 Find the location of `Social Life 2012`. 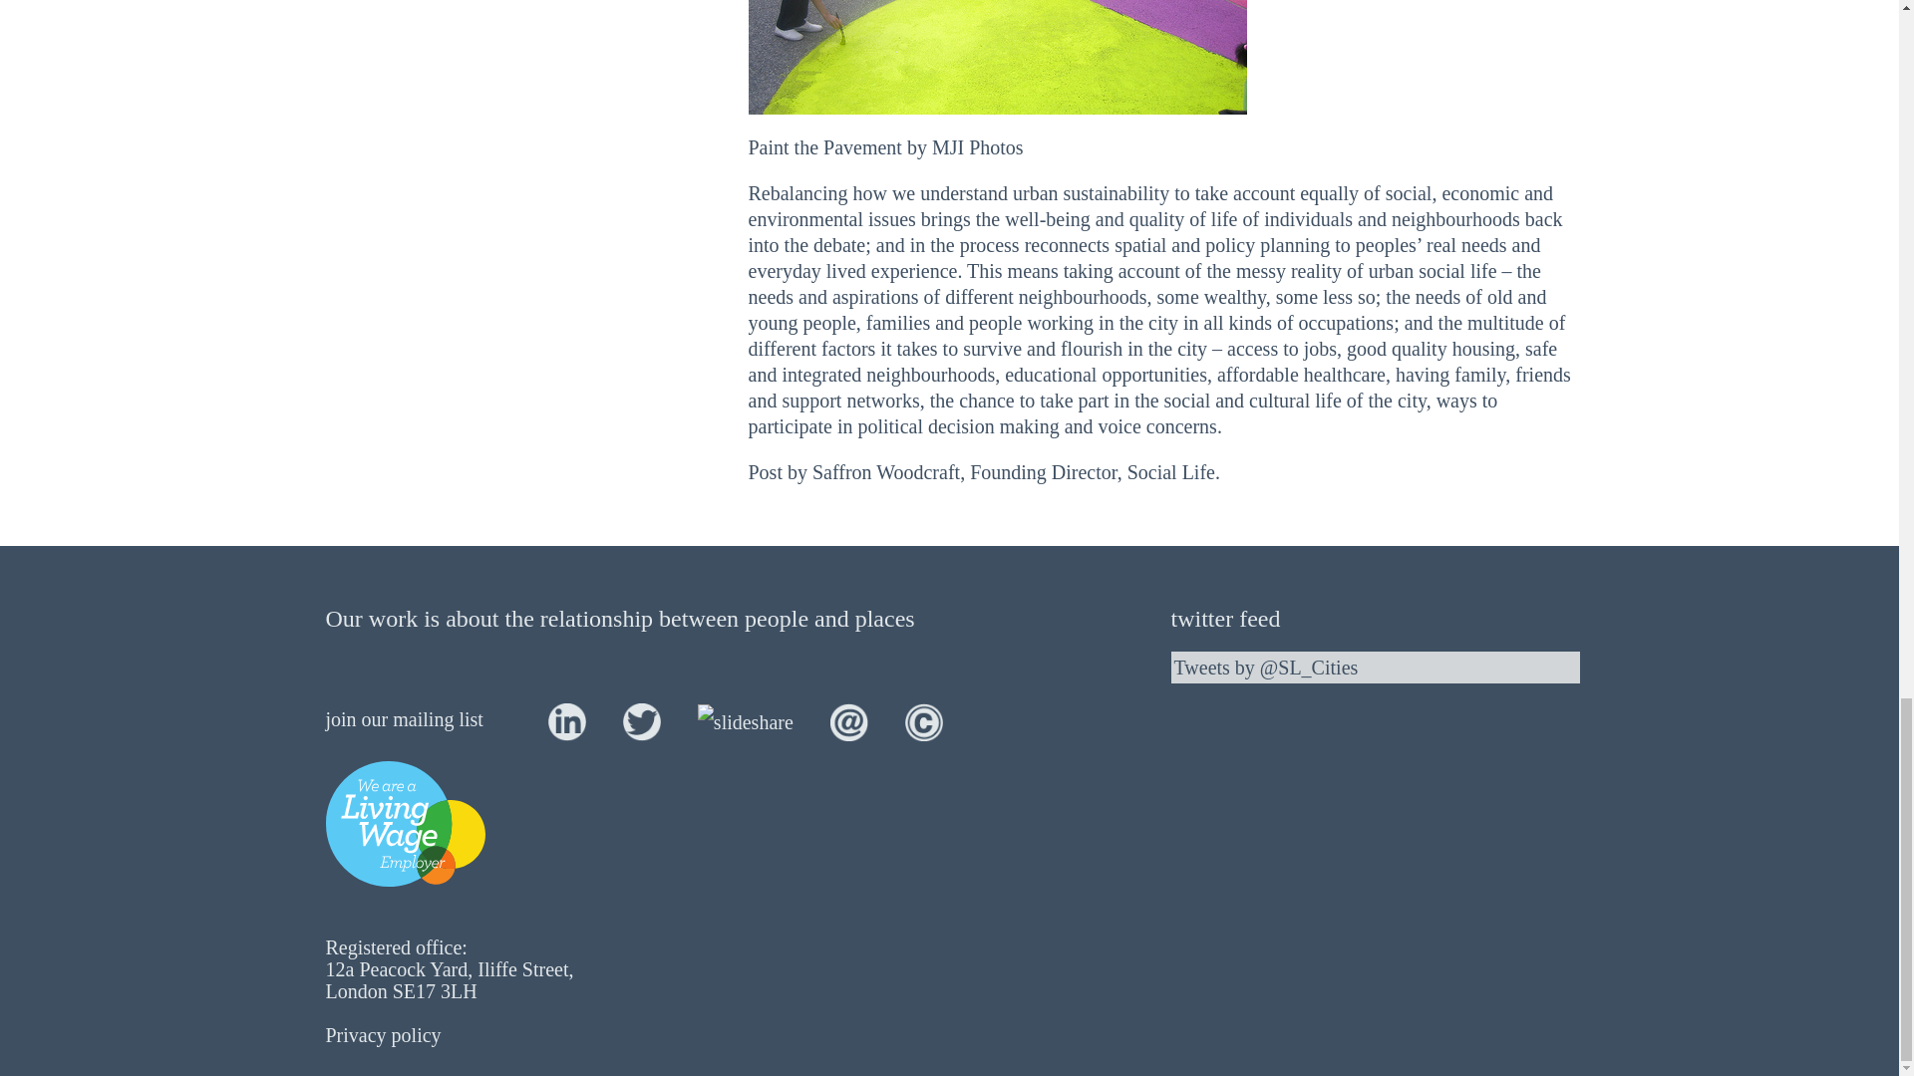

Social Life 2012 is located at coordinates (924, 719).